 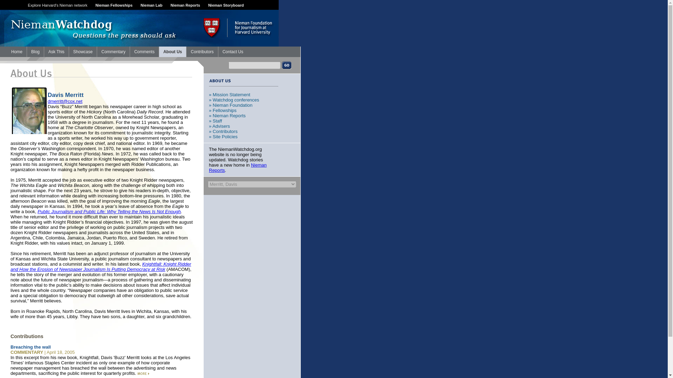 What do you see at coordinates (31, 347) in the screenshot?
I see `Breaching the wall` at bounding box center [31, 347].